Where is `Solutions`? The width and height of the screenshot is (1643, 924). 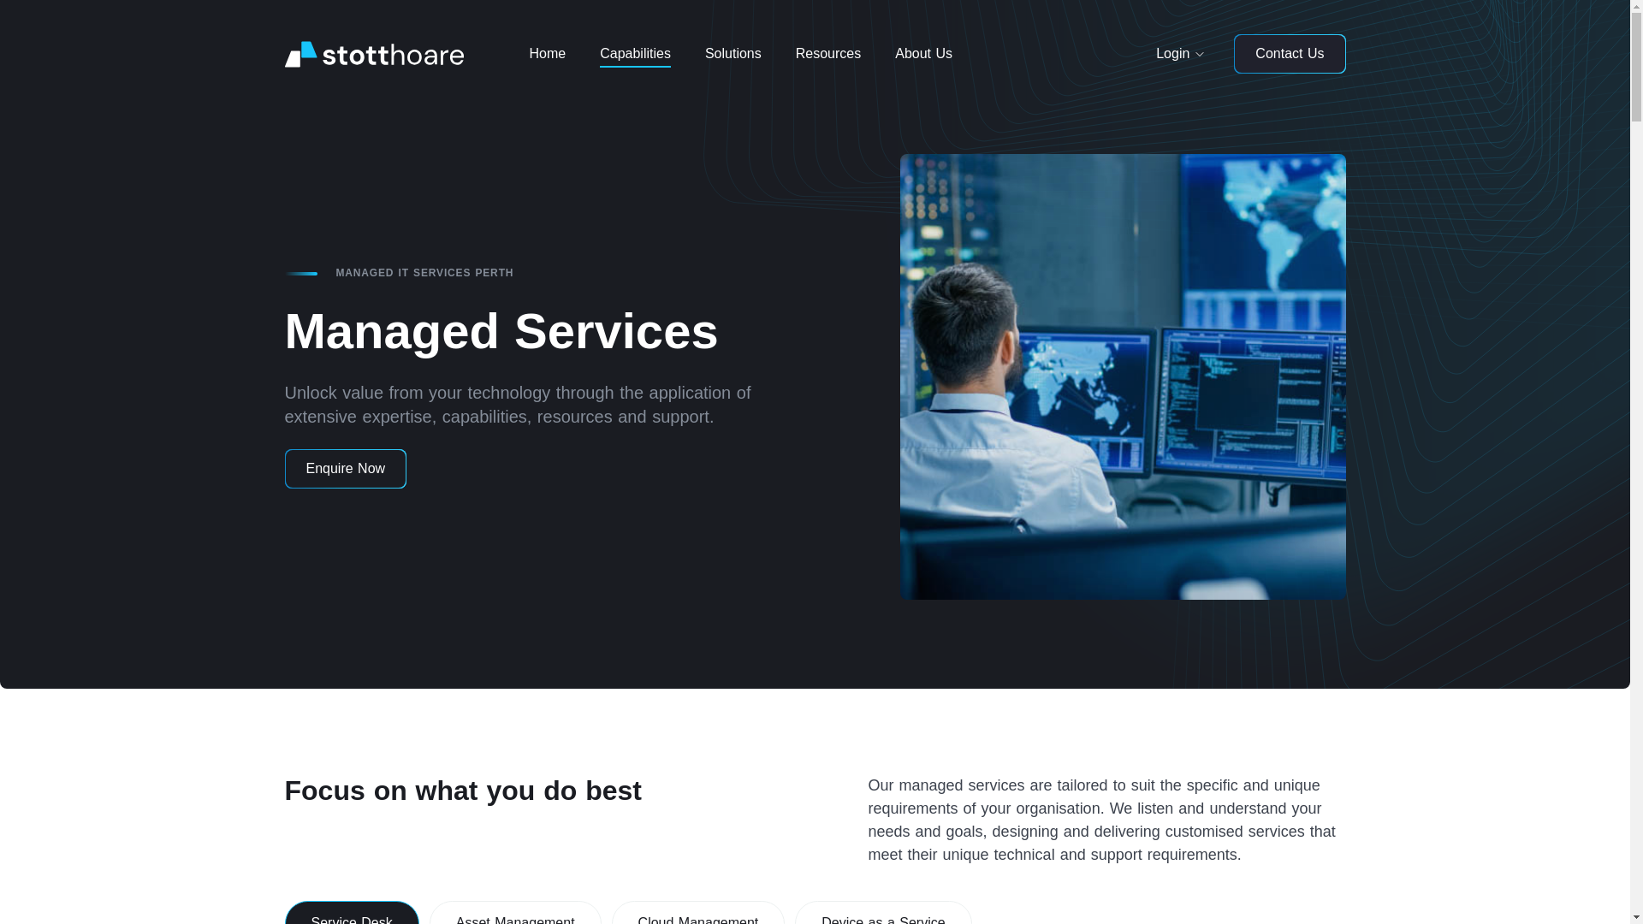 Solutions is located at coordinates (733, 54).